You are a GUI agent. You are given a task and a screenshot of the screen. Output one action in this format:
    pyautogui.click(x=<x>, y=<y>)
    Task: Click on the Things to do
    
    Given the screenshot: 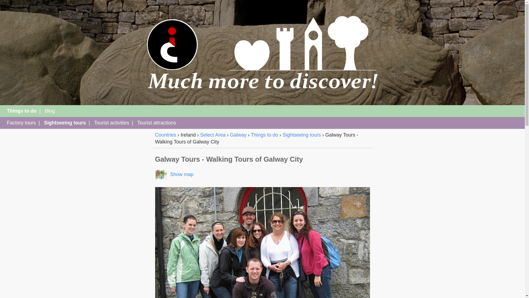 What is the action you would take?
    pyautogui.click(x=264, y=135)
    